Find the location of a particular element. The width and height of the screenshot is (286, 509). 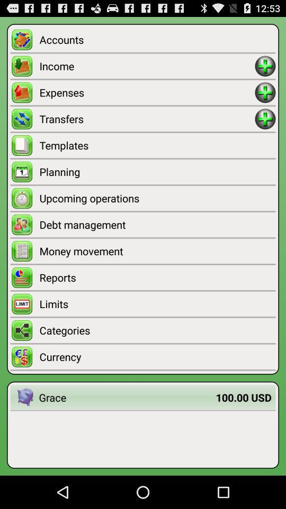

flip until categories icon is located at coordinates (157, 330).